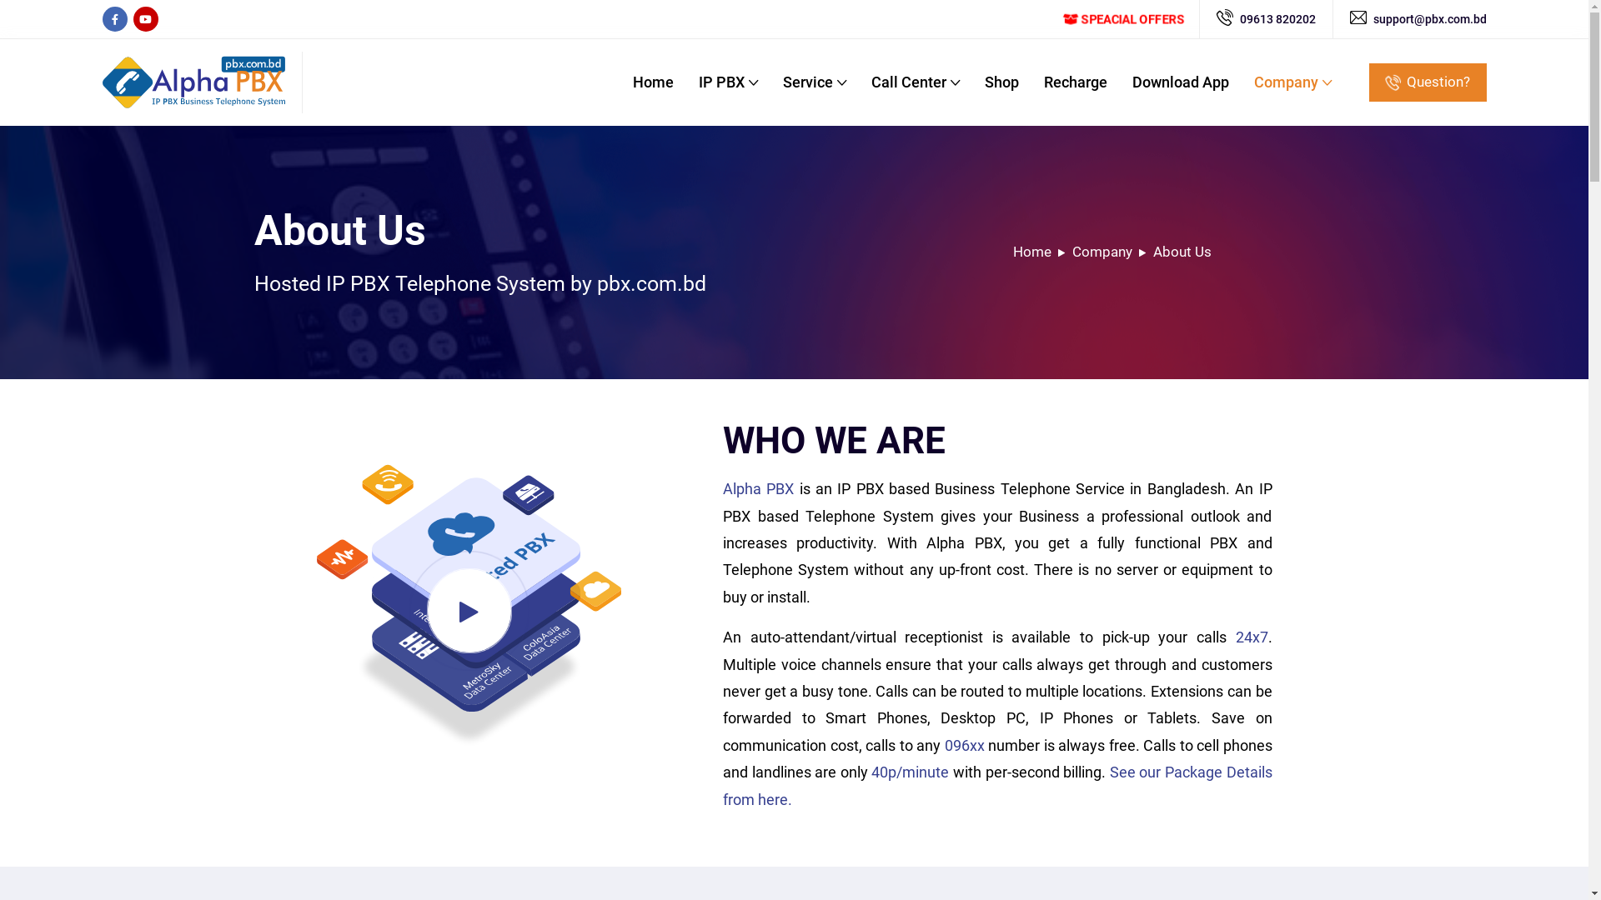  What do you see at coordinates (1102, 252) in the screenshot?
I see `Company` at bounding box center [1102, 252].